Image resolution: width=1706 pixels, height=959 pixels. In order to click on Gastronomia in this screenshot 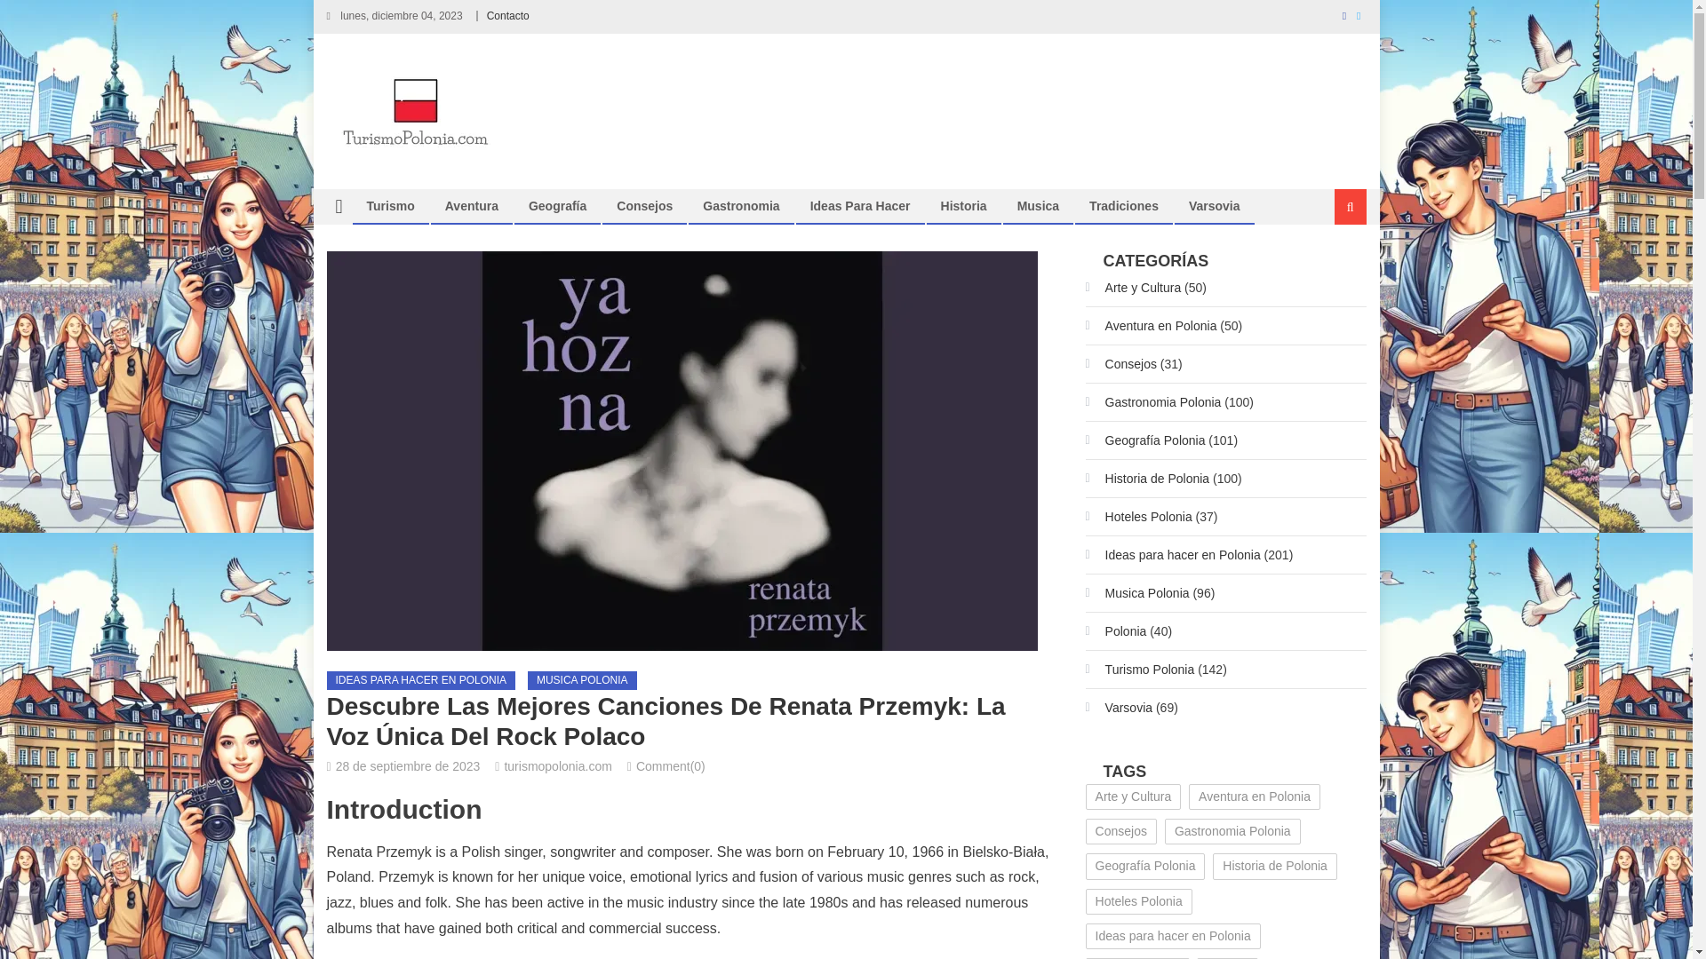, I will do `click(741, 205)`.